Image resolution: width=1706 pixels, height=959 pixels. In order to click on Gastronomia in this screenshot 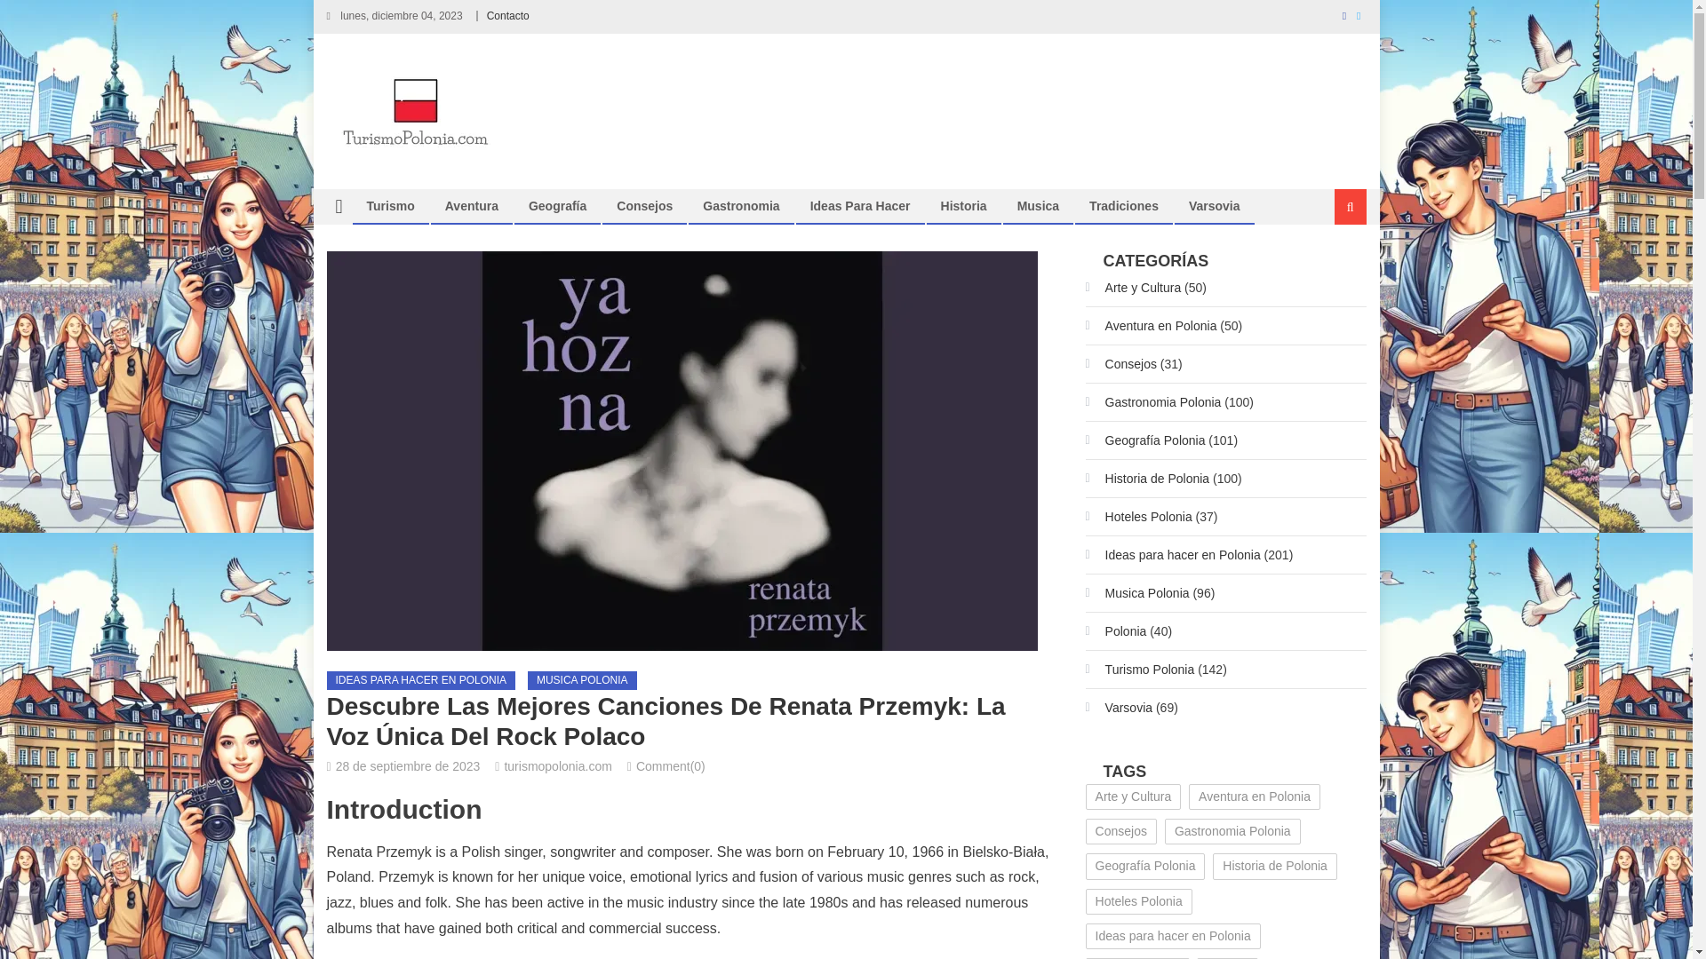, I will do `click(741, 205)`.